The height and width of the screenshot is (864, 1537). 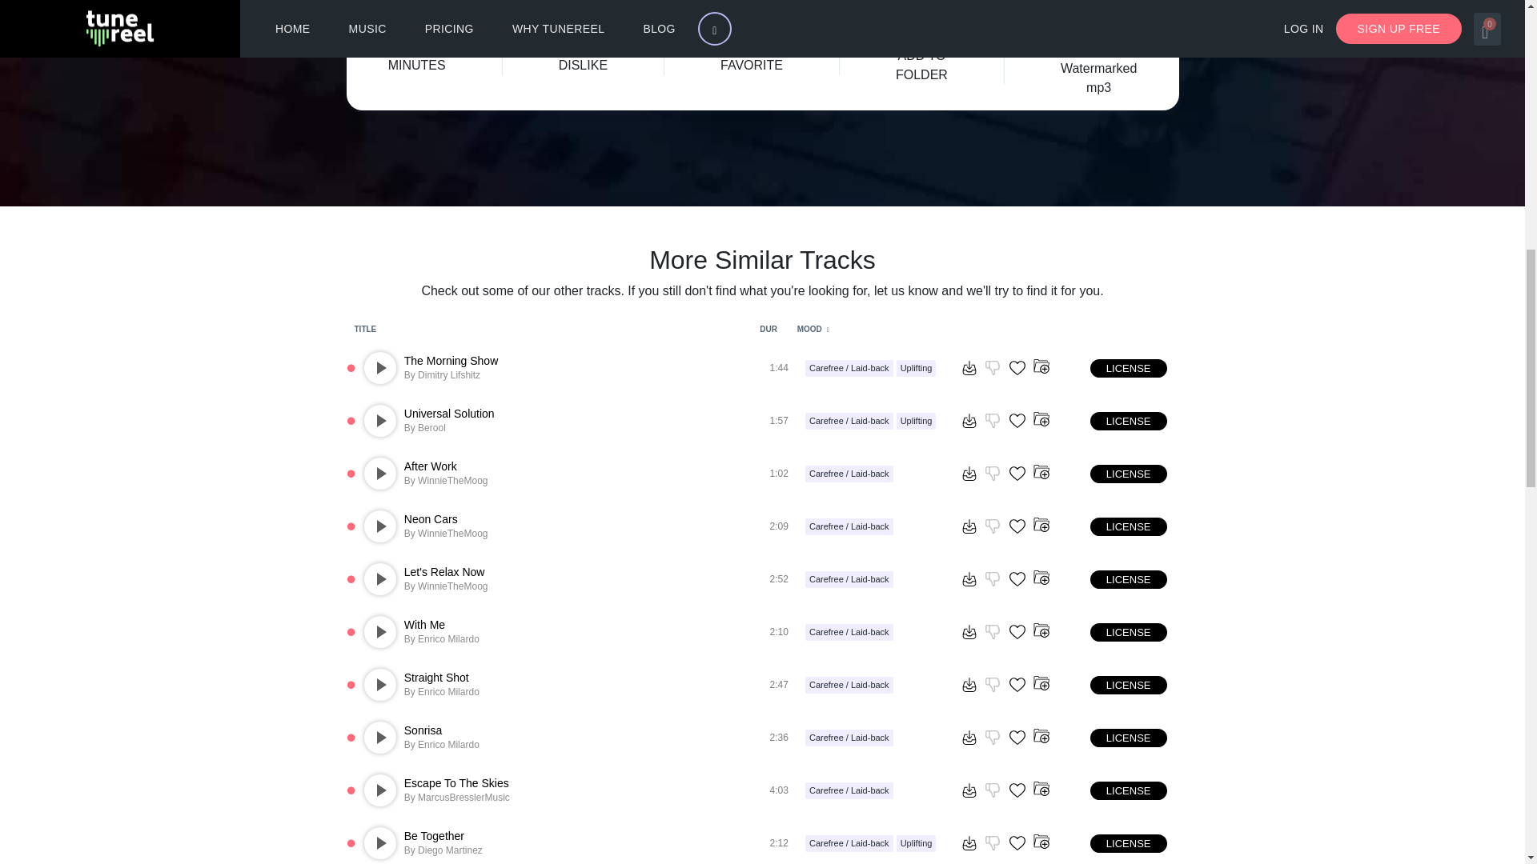 What do you see at coordinates (969, 368) in the screenshot?
I see `Download Watermarked mp3` at bounding box center [969, 368].